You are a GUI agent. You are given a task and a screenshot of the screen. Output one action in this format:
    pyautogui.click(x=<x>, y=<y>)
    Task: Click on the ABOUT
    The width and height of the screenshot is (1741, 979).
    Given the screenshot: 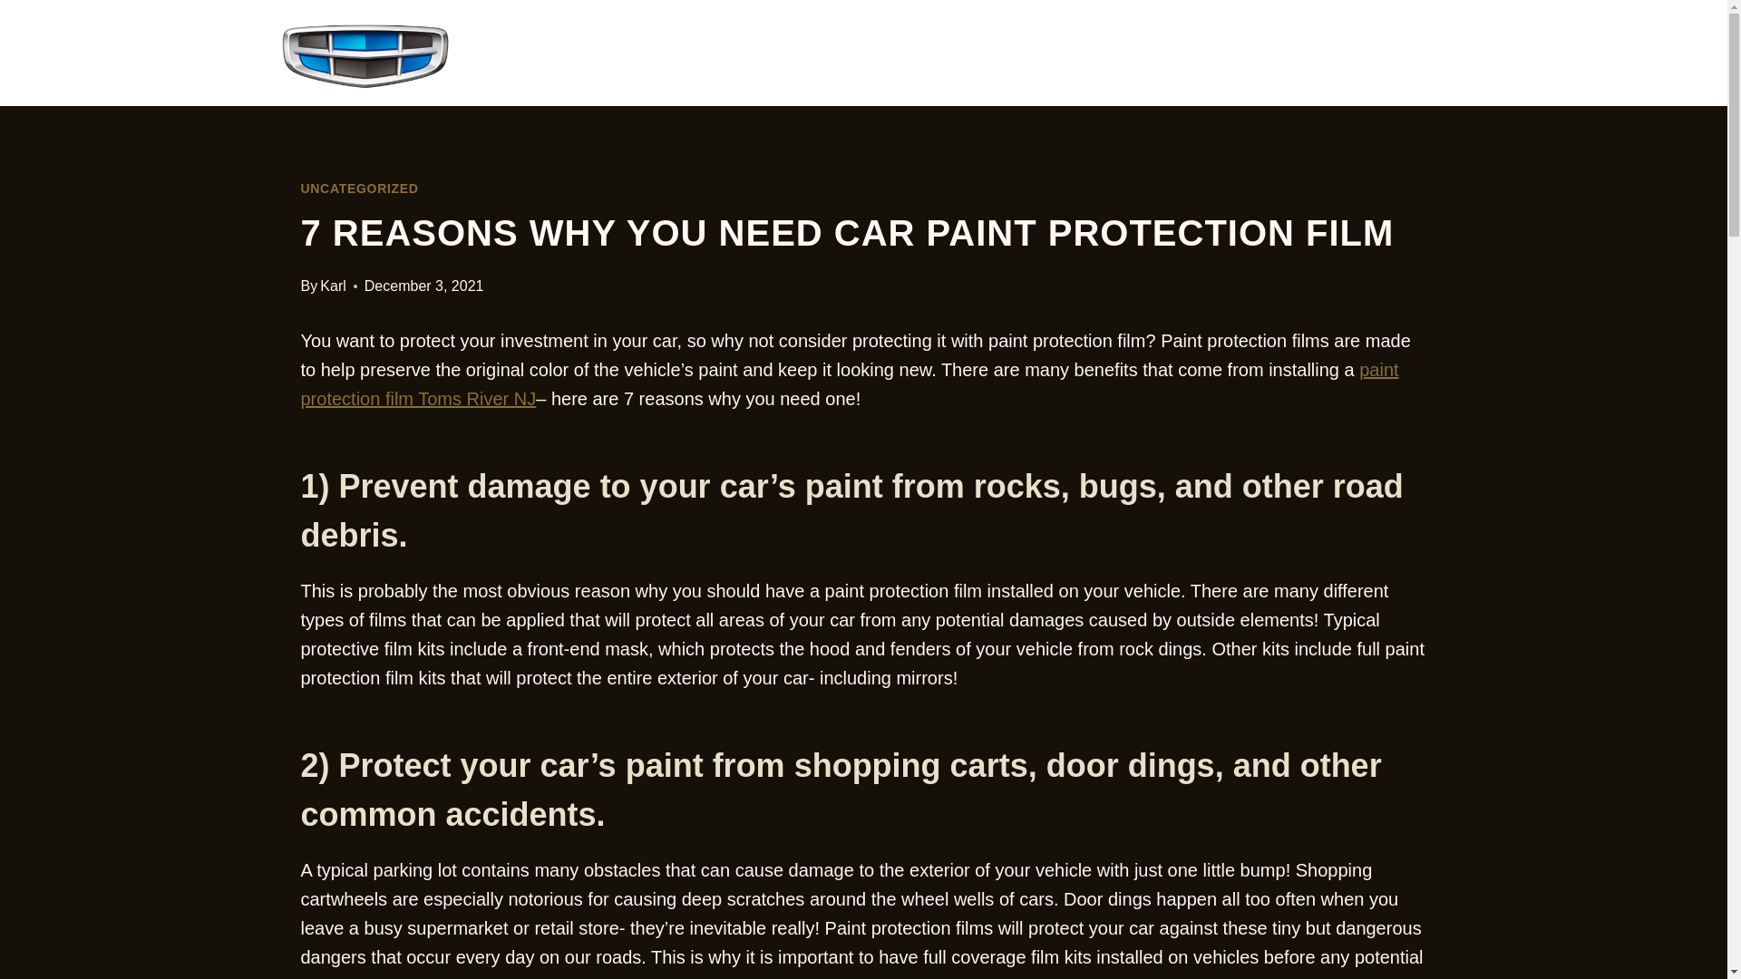 What is the action you would take?
    pyautogui.click(x=1277, y=53)
    